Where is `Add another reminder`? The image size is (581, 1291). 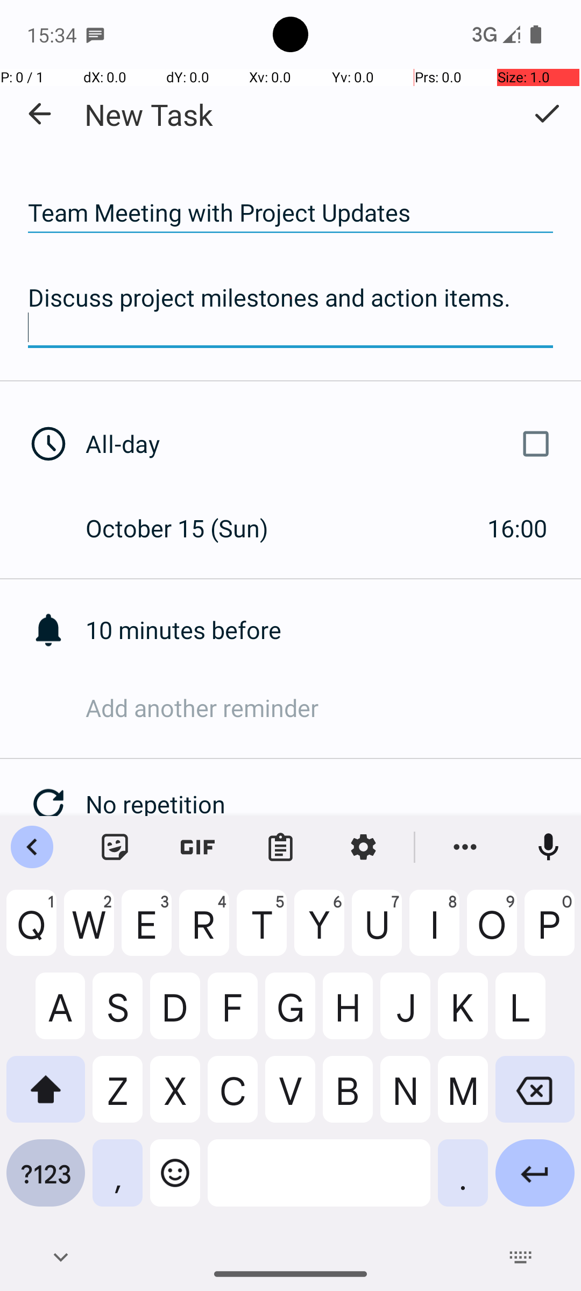
Add another reminder is located at coordinates (334, 708).